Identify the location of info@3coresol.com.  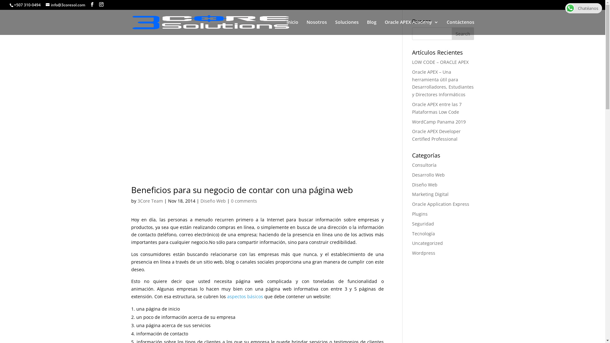
(65, 5).